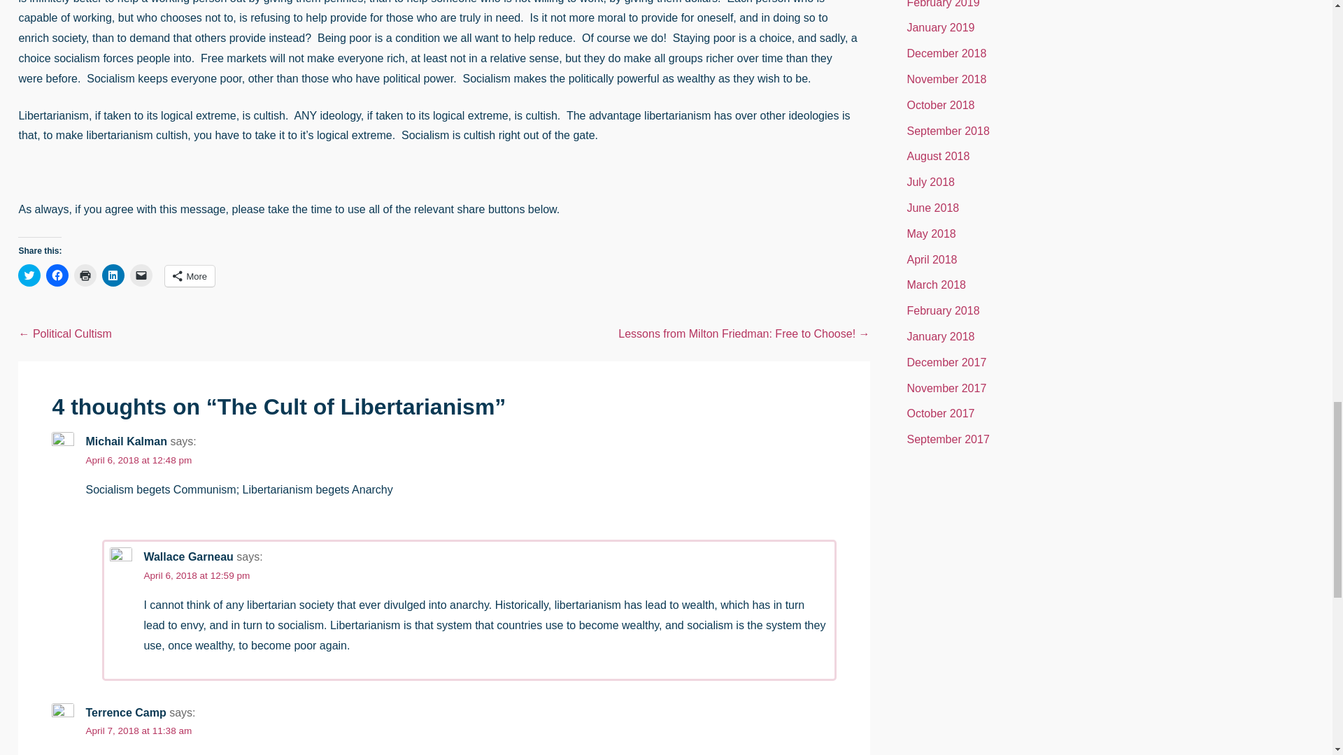  What do you see at coordinates (57, 275) in the screenshot?
I see `Click to share on Facebook` at bounding box center [57, 275].